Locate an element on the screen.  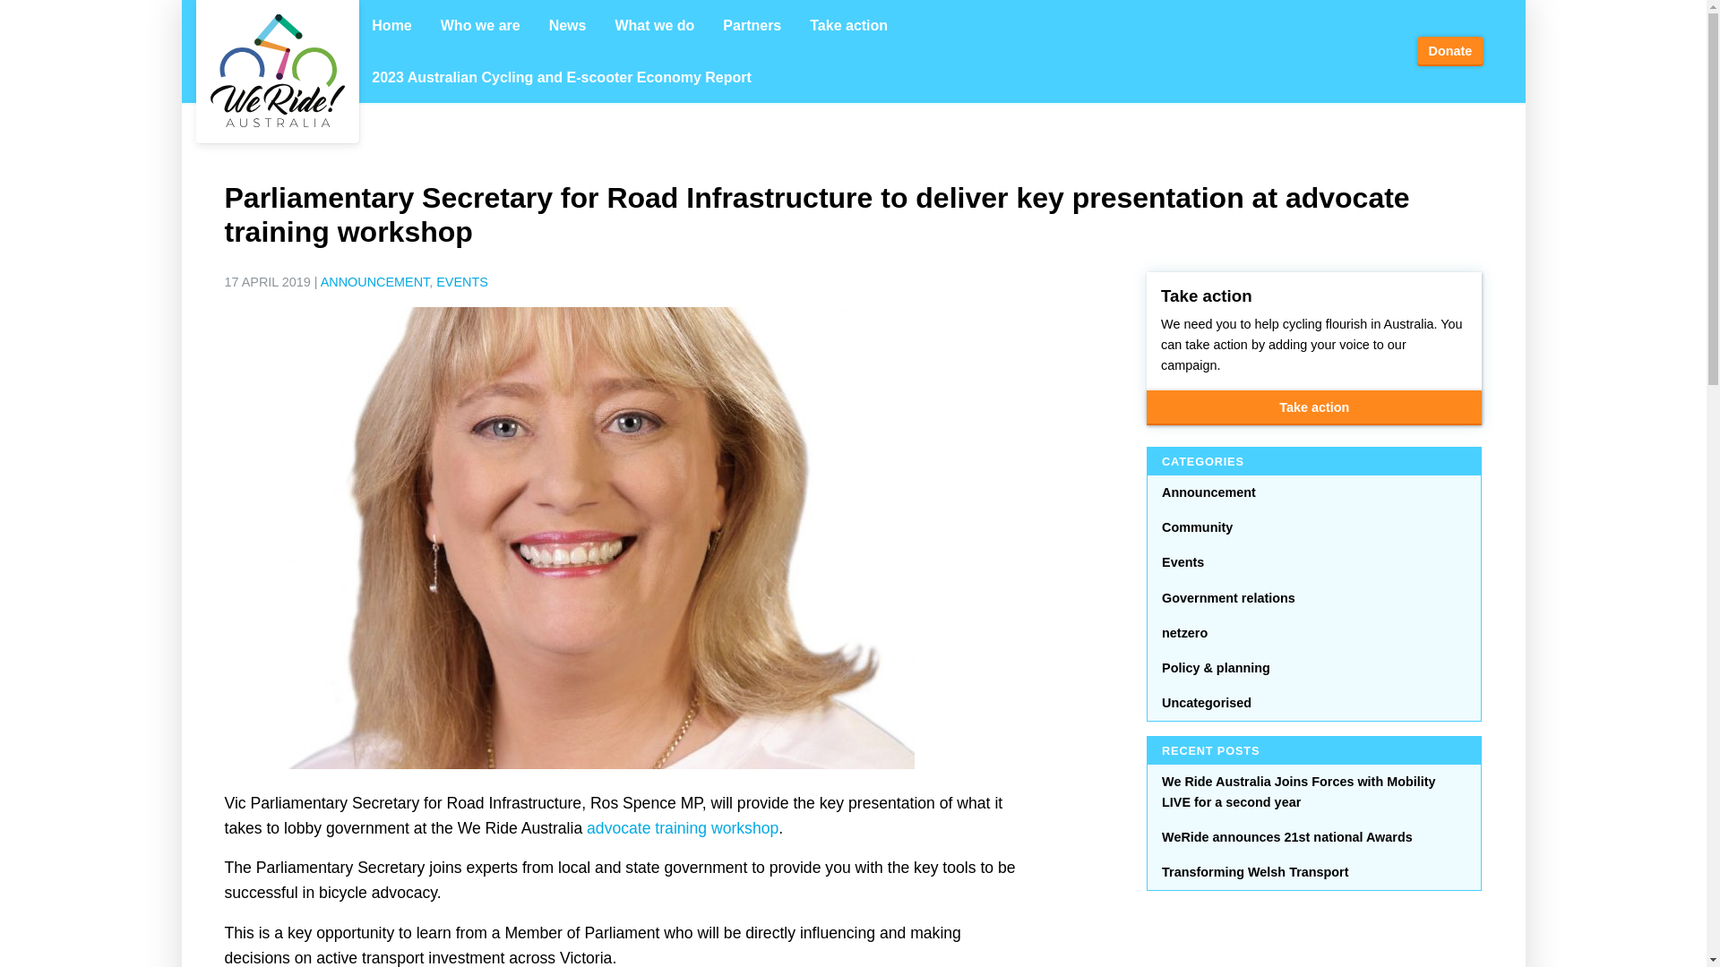
What we do is located at coordinates (654, 26).